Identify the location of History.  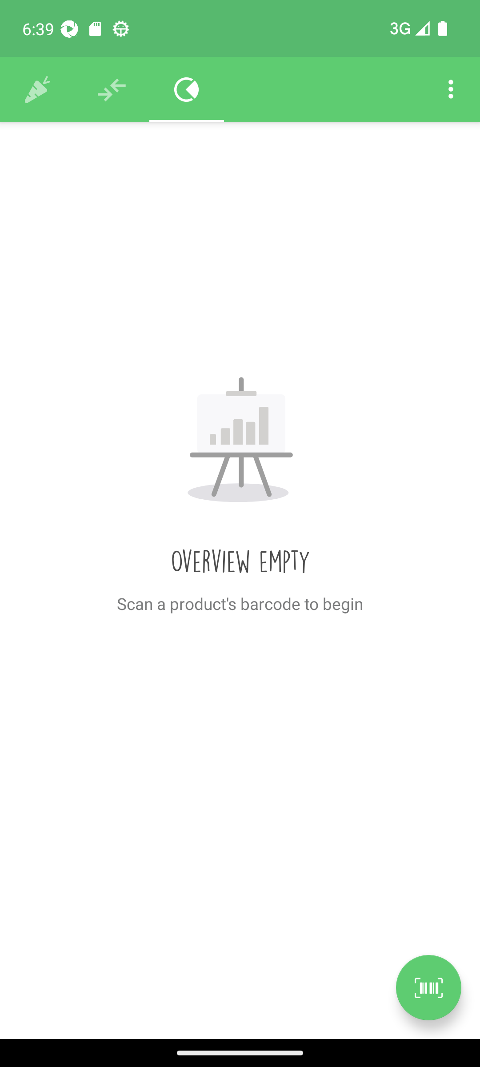
(37, 90).